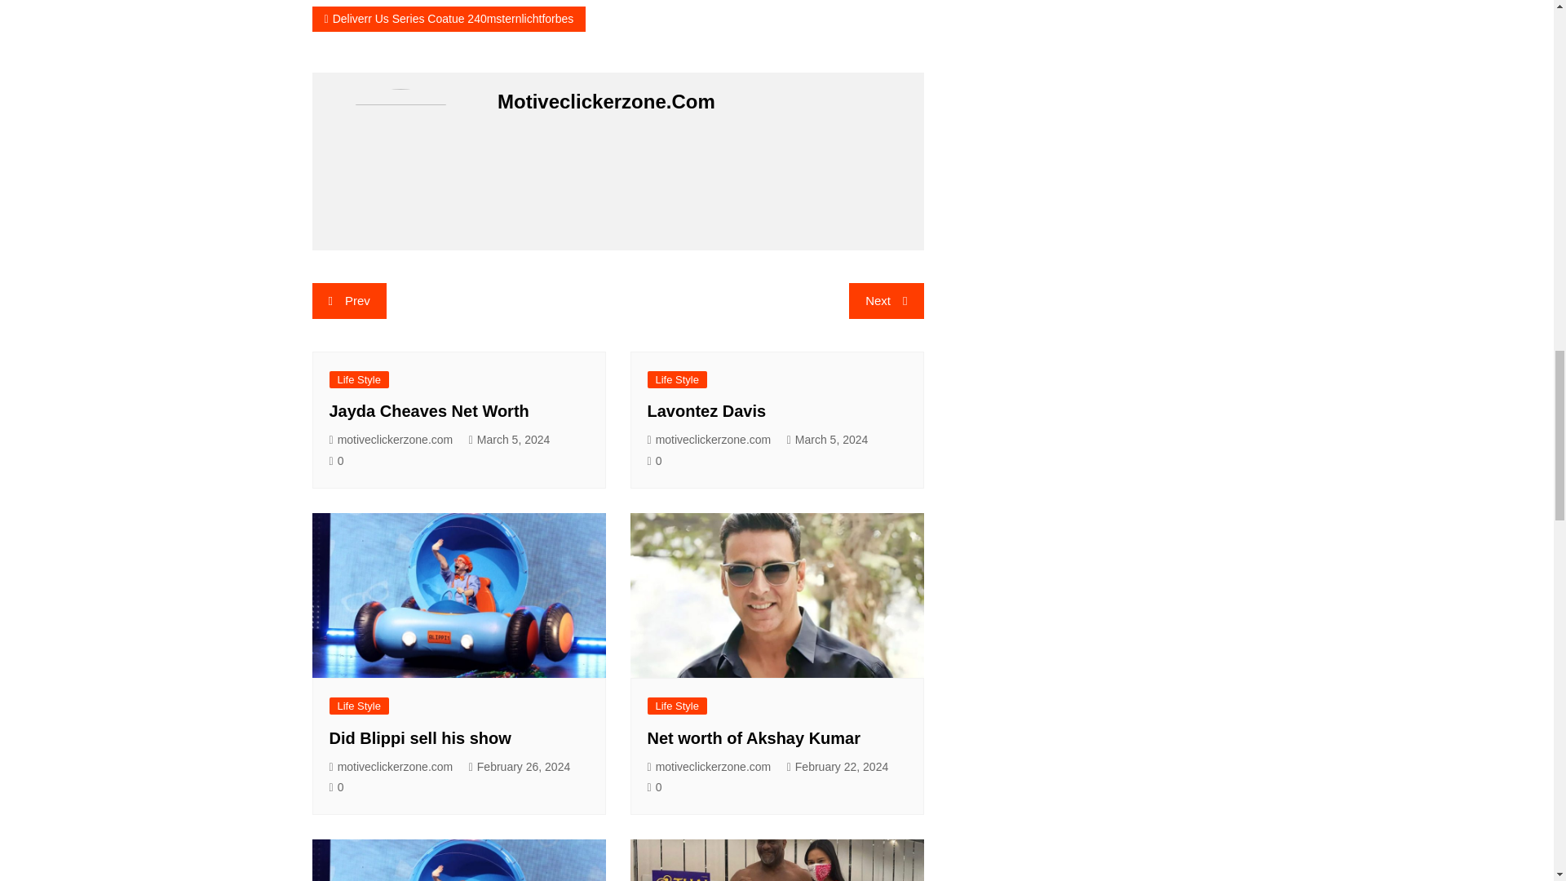 This screenshot has height=881, width=1566. What do you see at coordinates (391, 767) in the screenshot?
I see `motiveclickerzone.com` at bounding box center [391, 767].